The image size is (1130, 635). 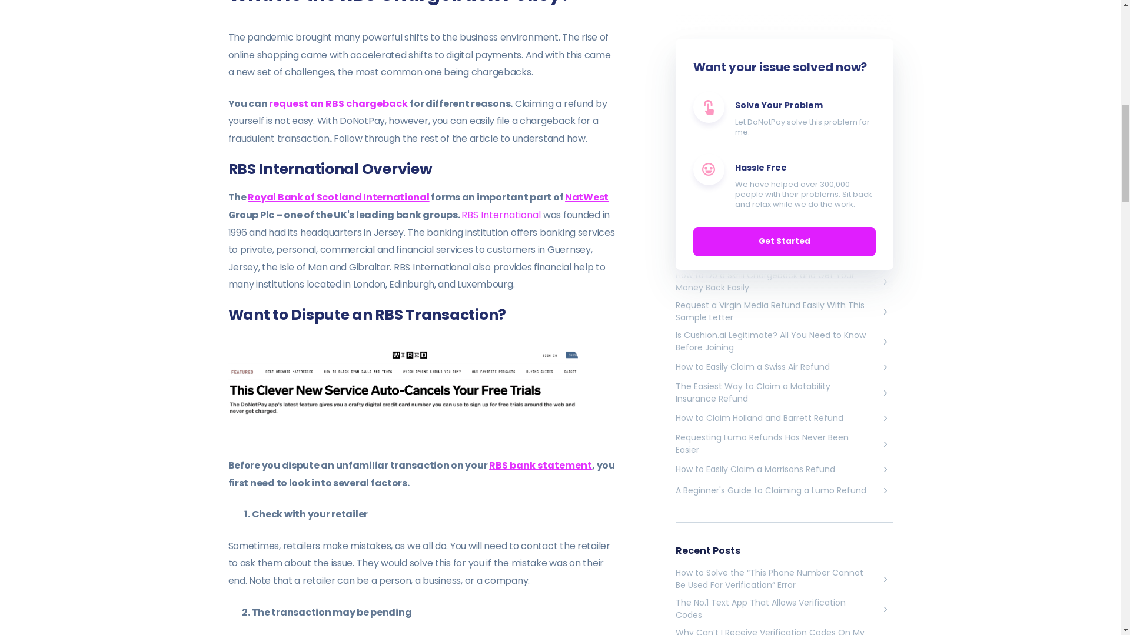 What do you see at coordinates (587, 197) in the screenshot?
I see `NatWest` at bounding box center [587, 197].